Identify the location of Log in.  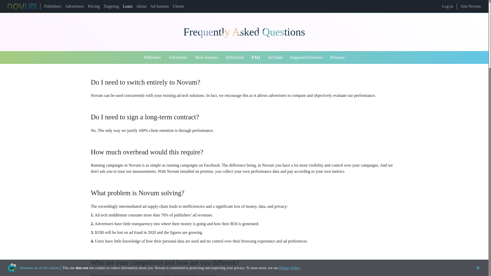
(449, 6).